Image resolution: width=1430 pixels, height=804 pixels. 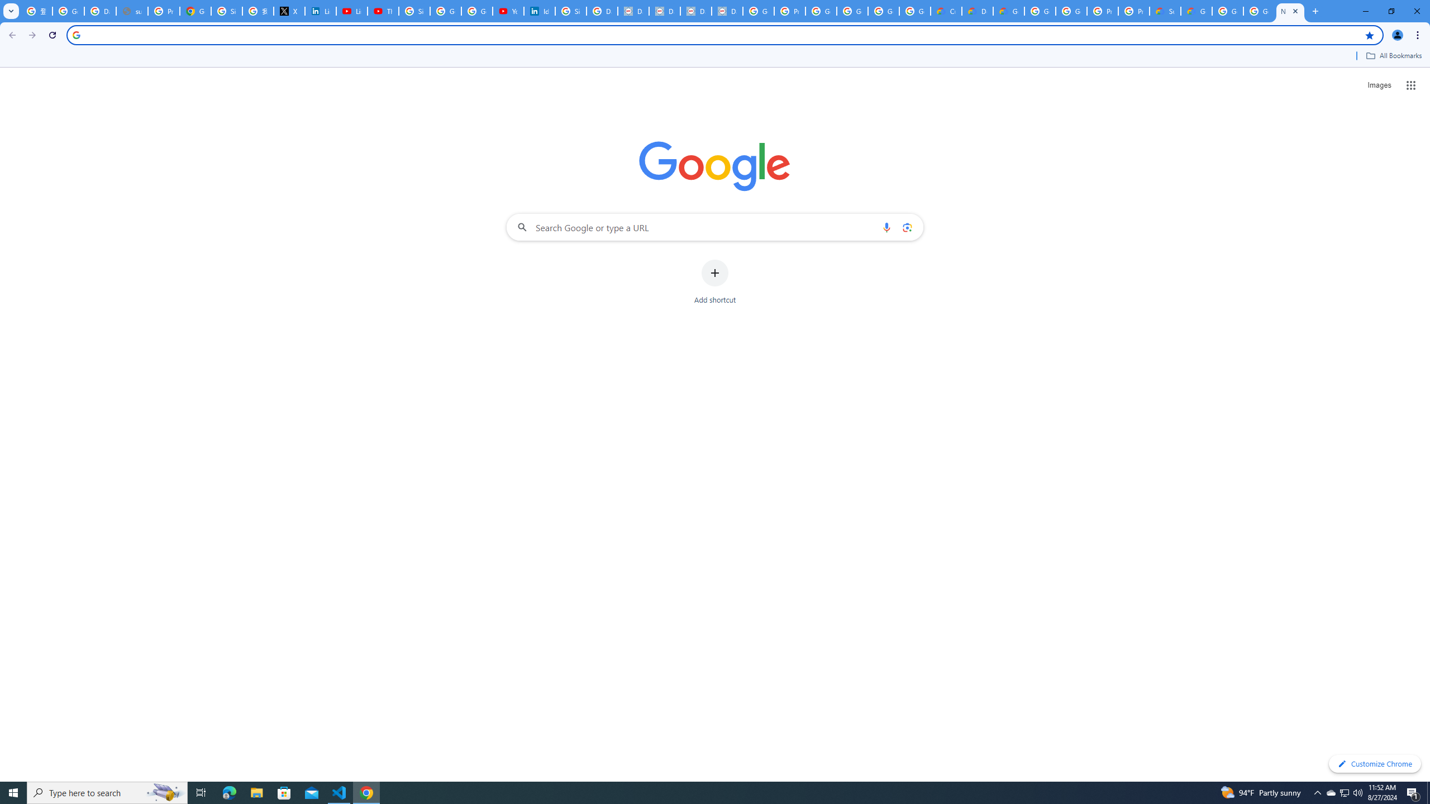 I want to click on Customer Care | Google Cloud, so click(x=946, y=11).